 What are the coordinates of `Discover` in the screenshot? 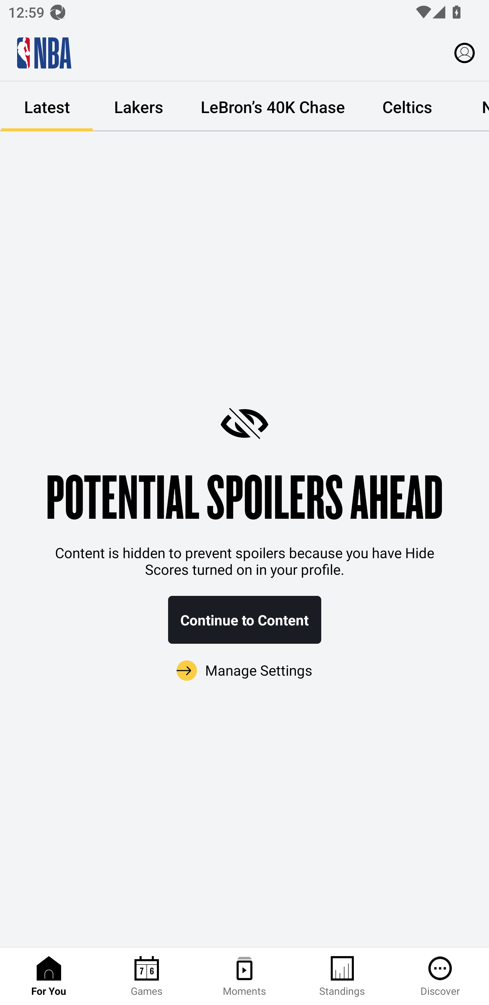 It's located at (440, 976).